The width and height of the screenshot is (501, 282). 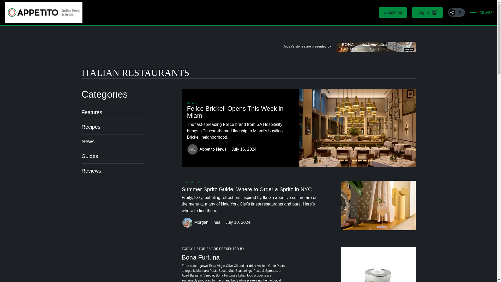 What do you see at coordinates (89, 156) in the screenshot?
I see `Guides` at bounding box center [89, 156].